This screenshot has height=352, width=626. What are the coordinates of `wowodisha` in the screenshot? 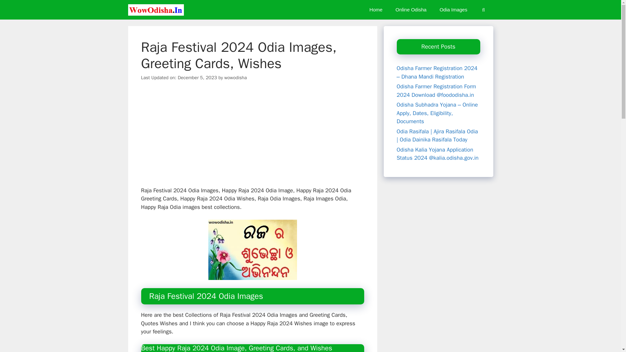 It's located at (235, 78).